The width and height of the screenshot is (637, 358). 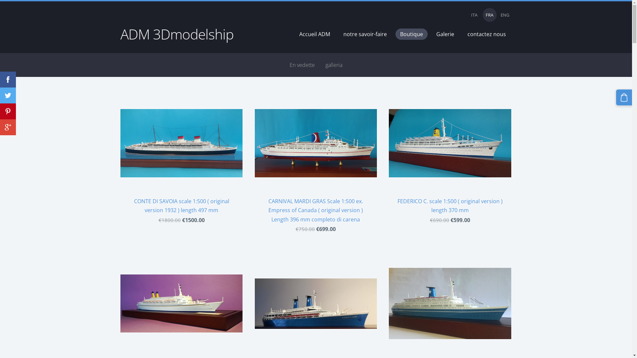 What do you see at coordinates (8, 95) in the screenshot?
I see `Tweet` at bounding box center [8, 95].